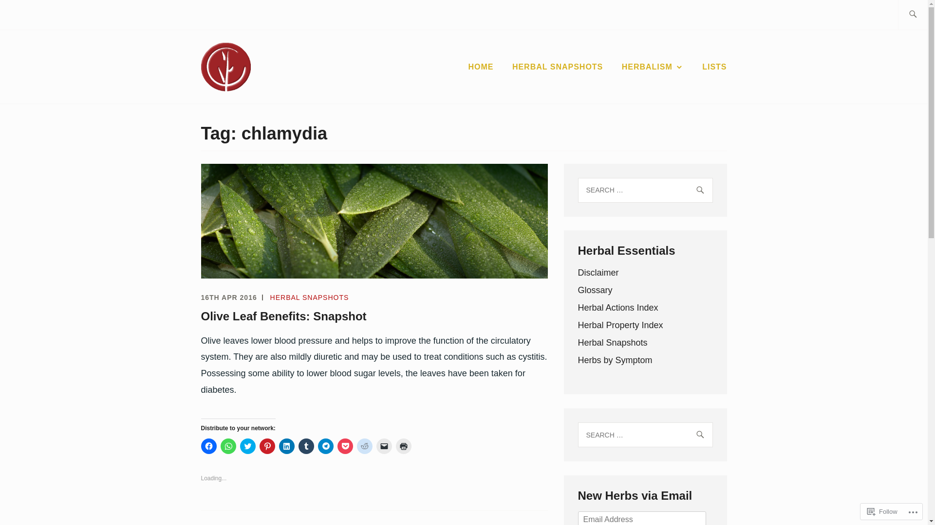  What do you see at coordinates (403, 446) in the screenshot?
I see `Click to print (Opens in new window)` at bounding box center [403, 446].